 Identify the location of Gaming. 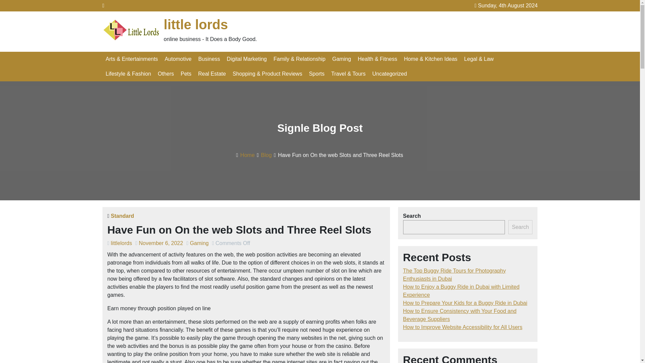
(199, 243).